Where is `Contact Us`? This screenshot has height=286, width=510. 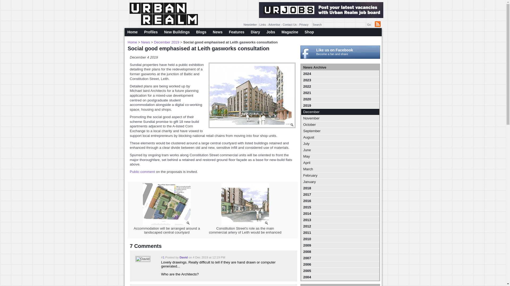 Contact Us is located at coordinates (290, 25).